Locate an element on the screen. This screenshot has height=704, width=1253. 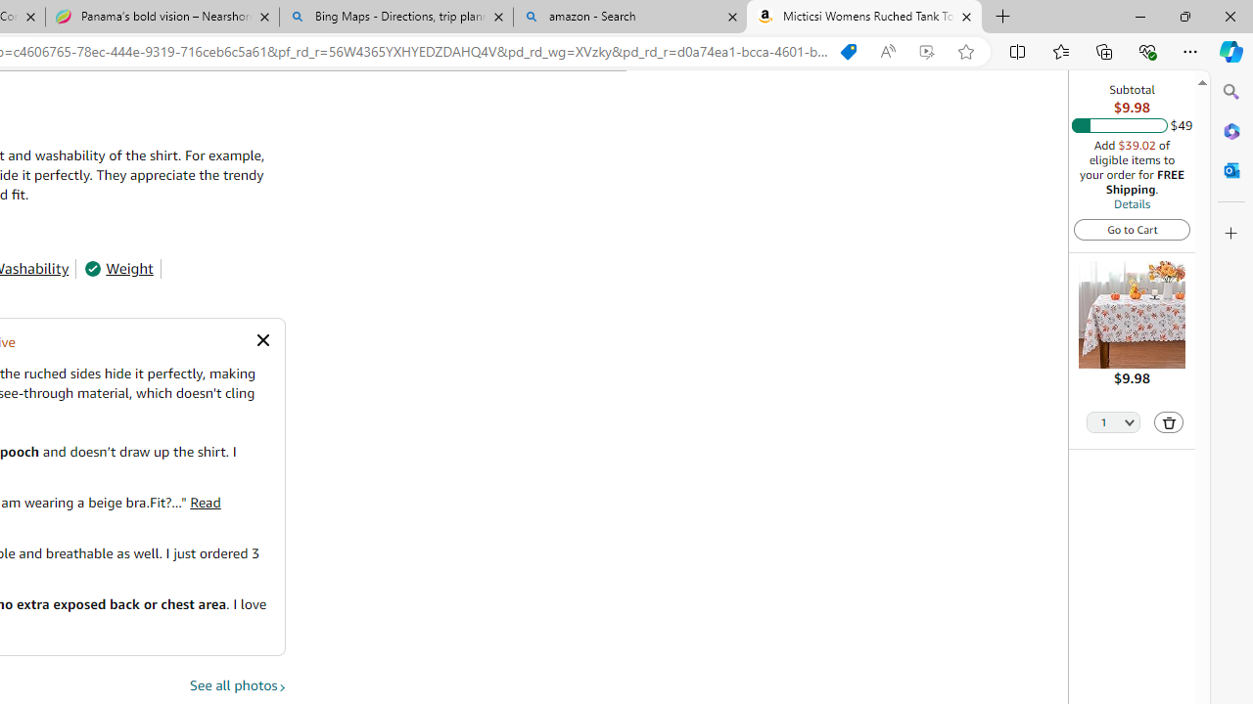
Shopping in Microsoft Edge is located at coordinates (849, 52).